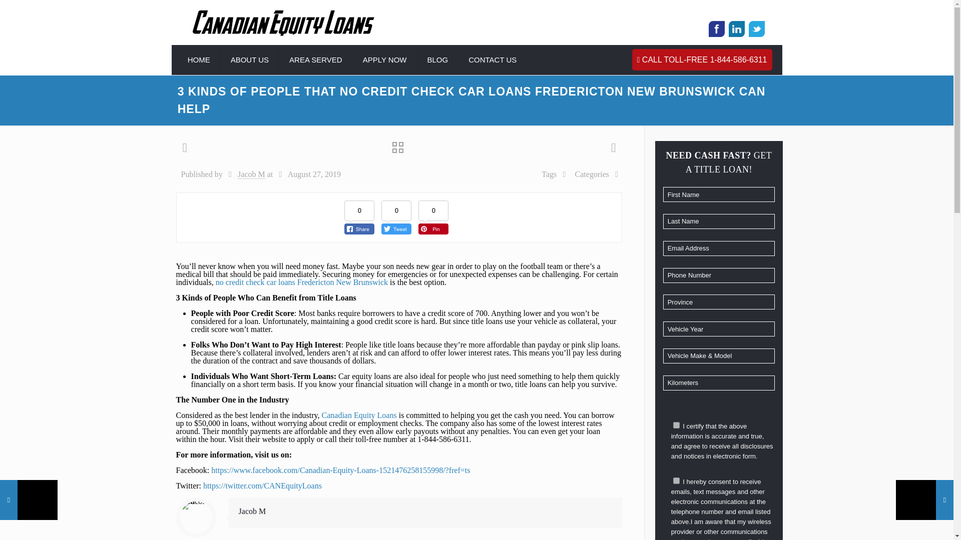 The width and height of the screenshot is (961, 540). What do you see at coordinates (438, 60) in the screenshot?
I see `BLOG` at bounding box center [438, 60].